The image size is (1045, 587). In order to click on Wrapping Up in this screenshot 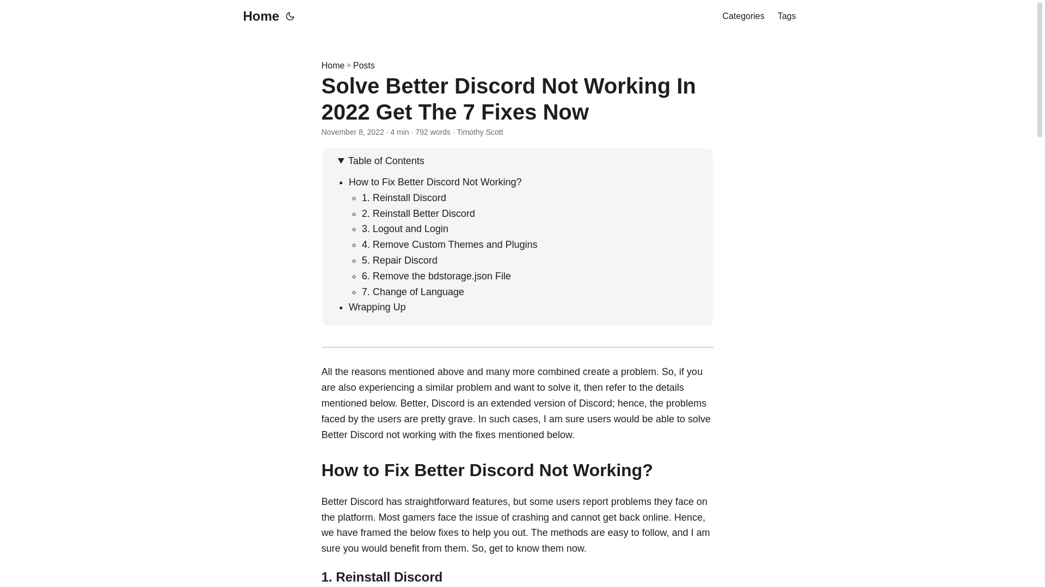, I will do `click(378, 307)`.